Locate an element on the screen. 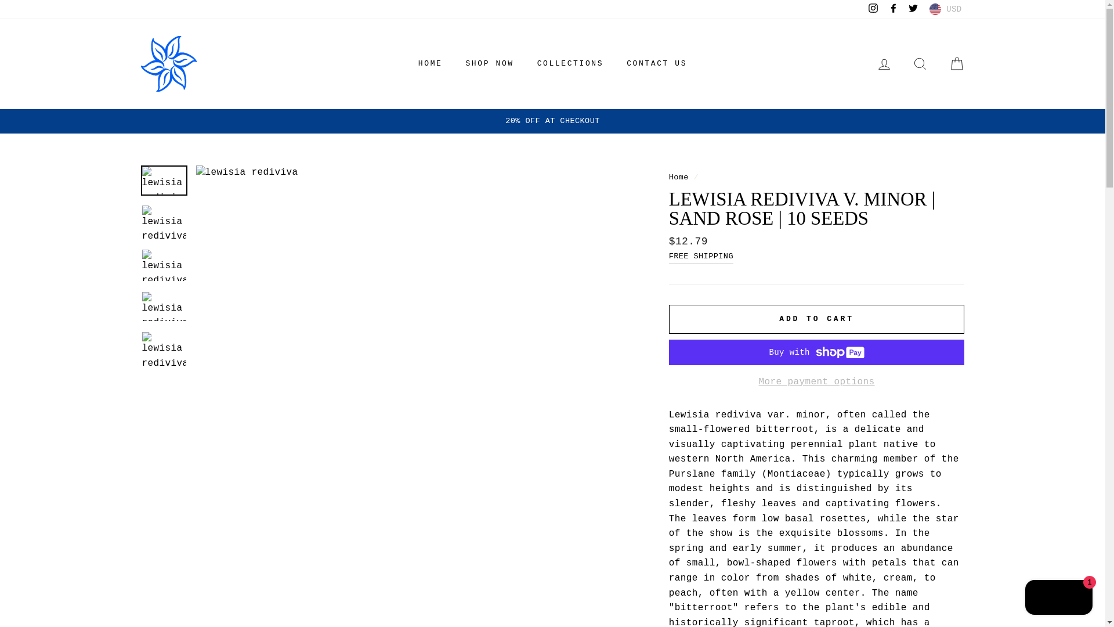 The height and width of the screenshot is (627, 1114). HOME is located at coordinates (431, 64).